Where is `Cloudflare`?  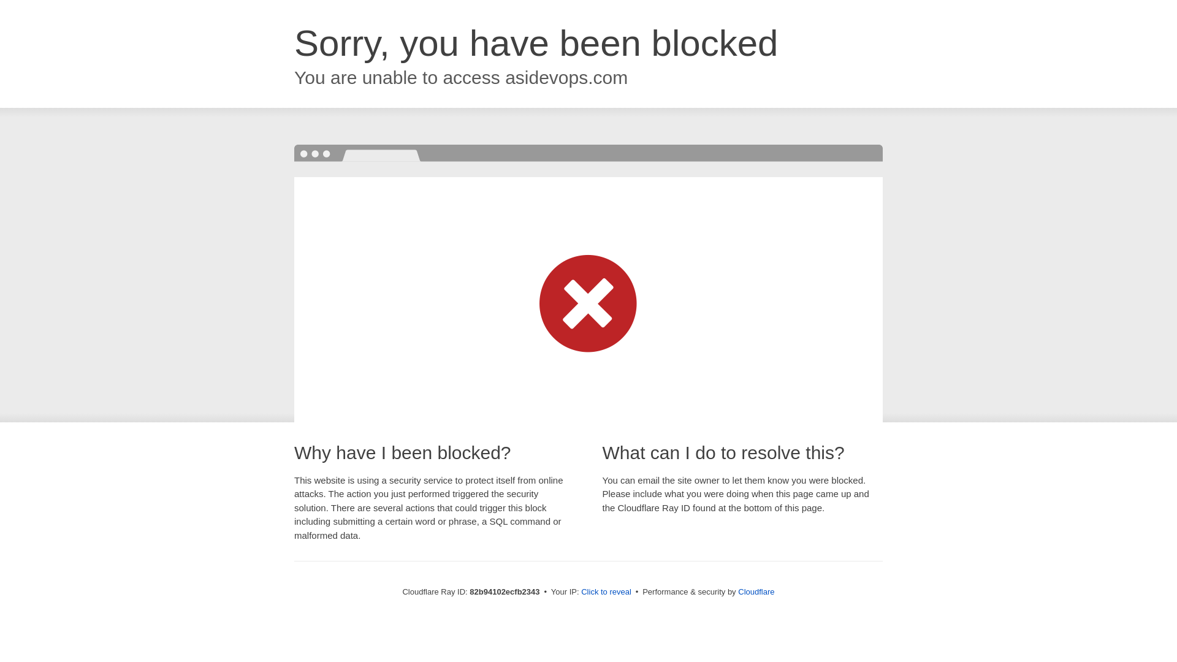
Cloudflare is located at coordinates (756, 592).